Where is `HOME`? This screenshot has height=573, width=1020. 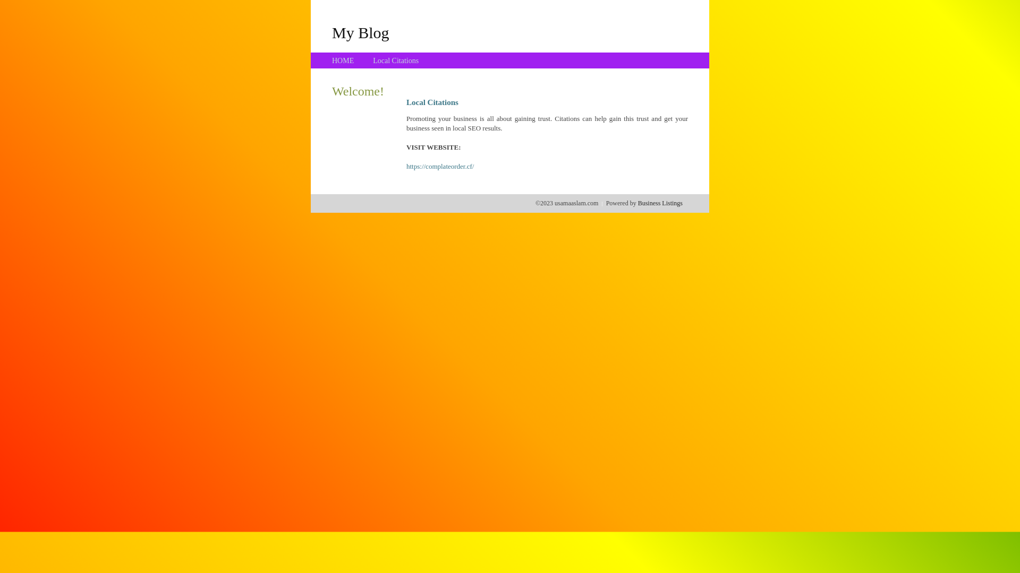 HOME is located at coordinates (343, 60).